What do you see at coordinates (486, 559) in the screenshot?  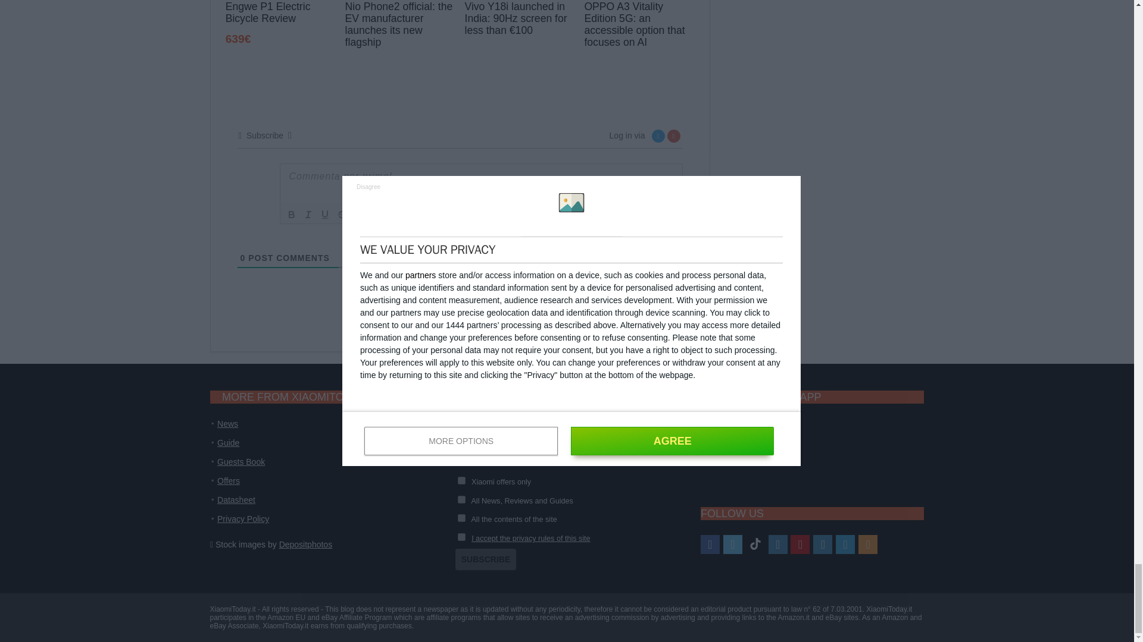 I see `SUBSCRIBE` at bounding box center [486, 559].